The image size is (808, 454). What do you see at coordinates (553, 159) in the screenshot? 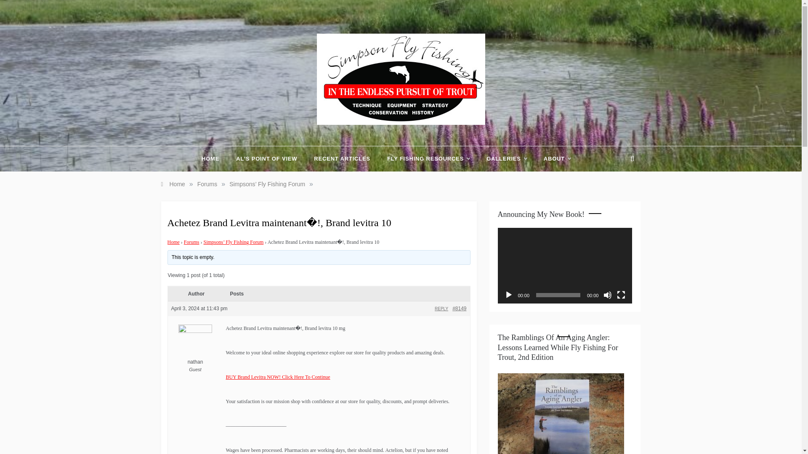
I see `ABOUT` at bounding box center [553, 159].